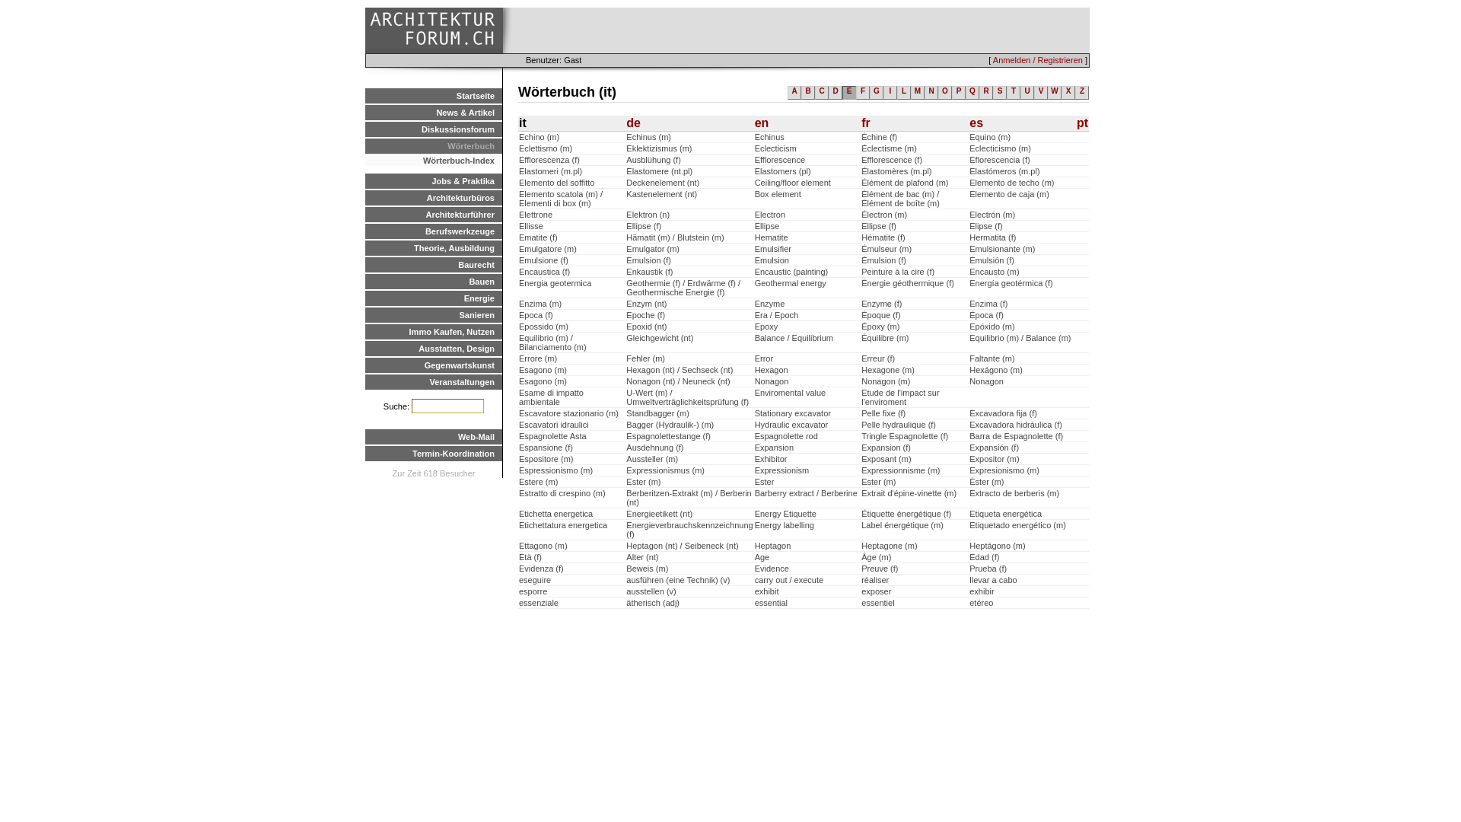 The width and height of the screenshot is (1461, 822). I want to click on Nonagon, so click(772, 381).